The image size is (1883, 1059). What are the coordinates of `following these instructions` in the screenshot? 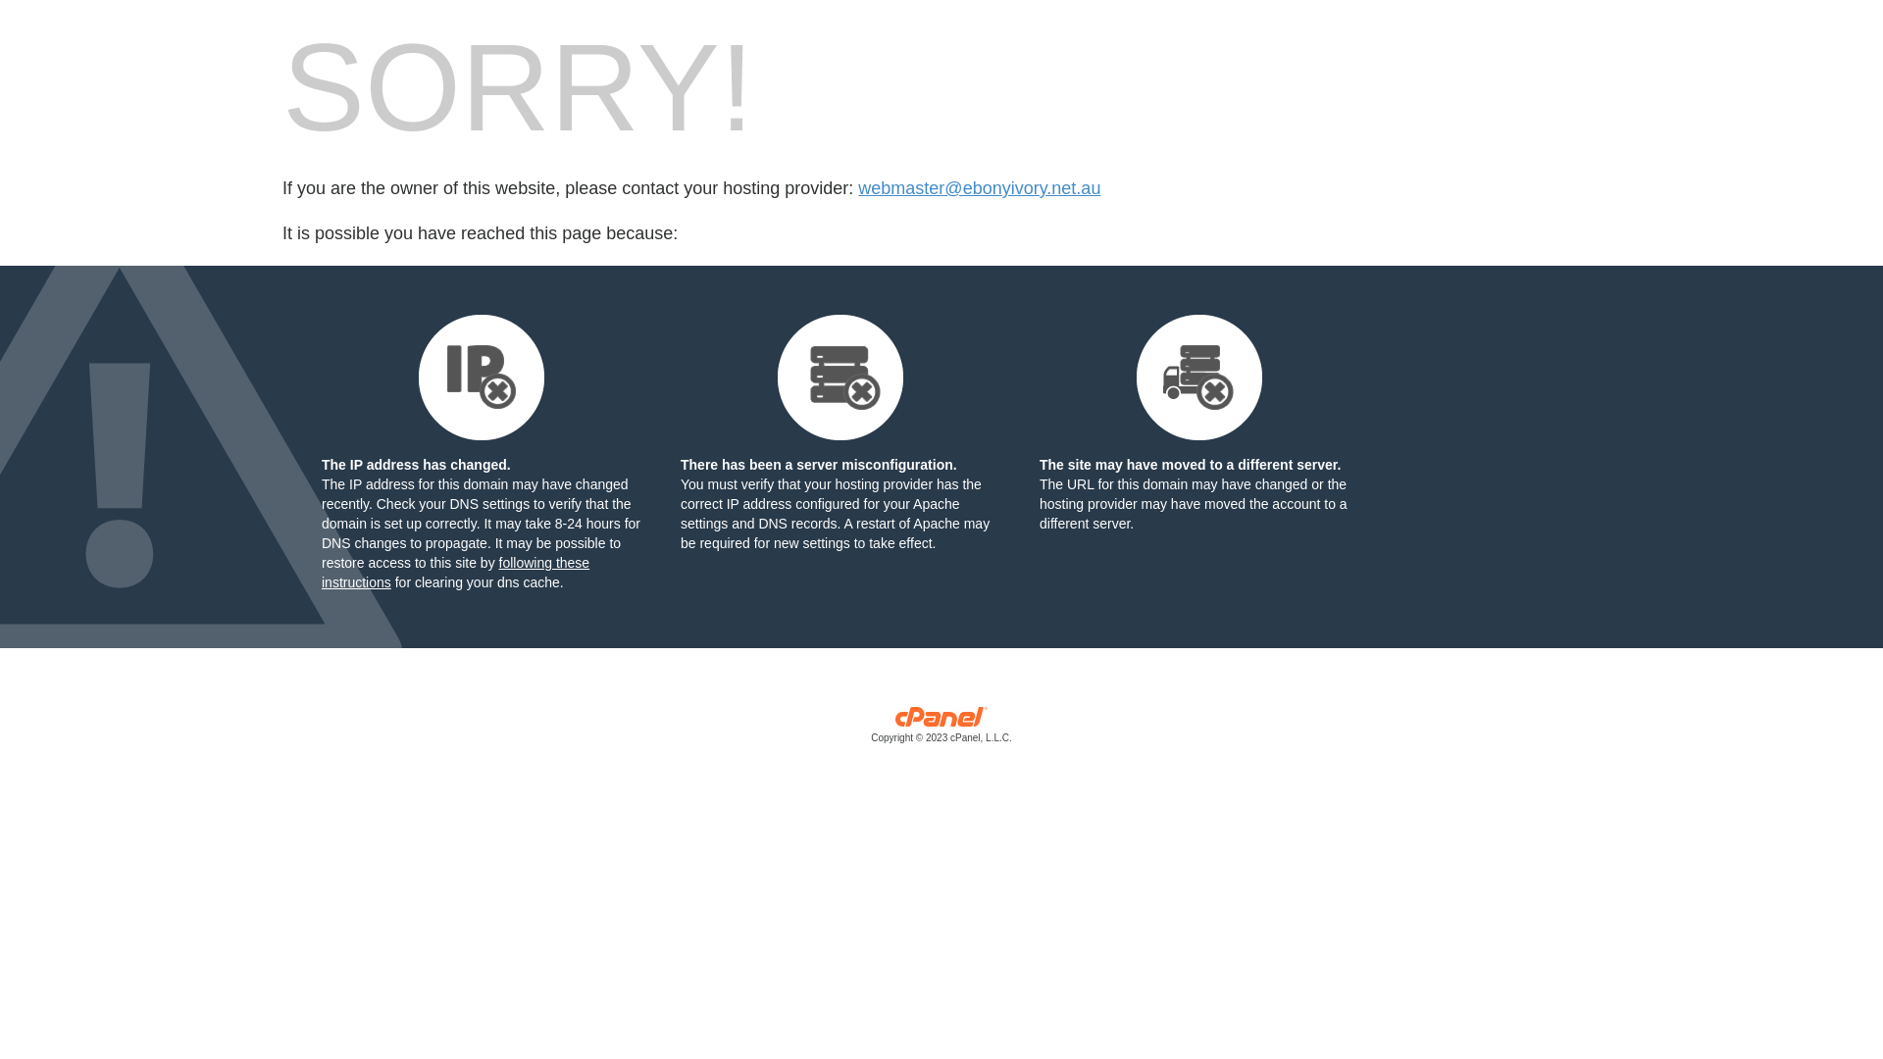 It's located at (455, 573).